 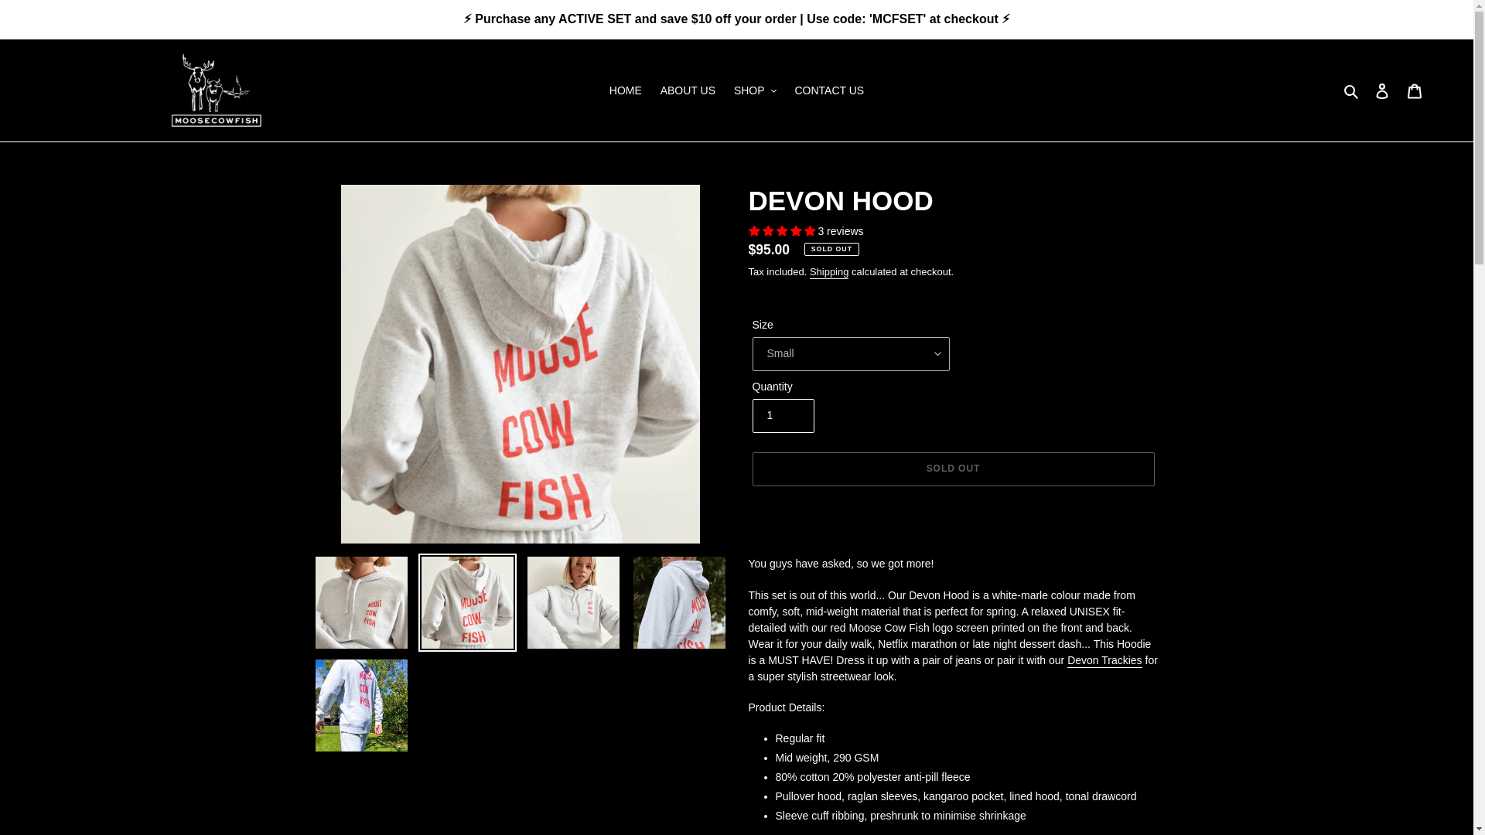 I want to click on 1, so click(x=783, y=416).